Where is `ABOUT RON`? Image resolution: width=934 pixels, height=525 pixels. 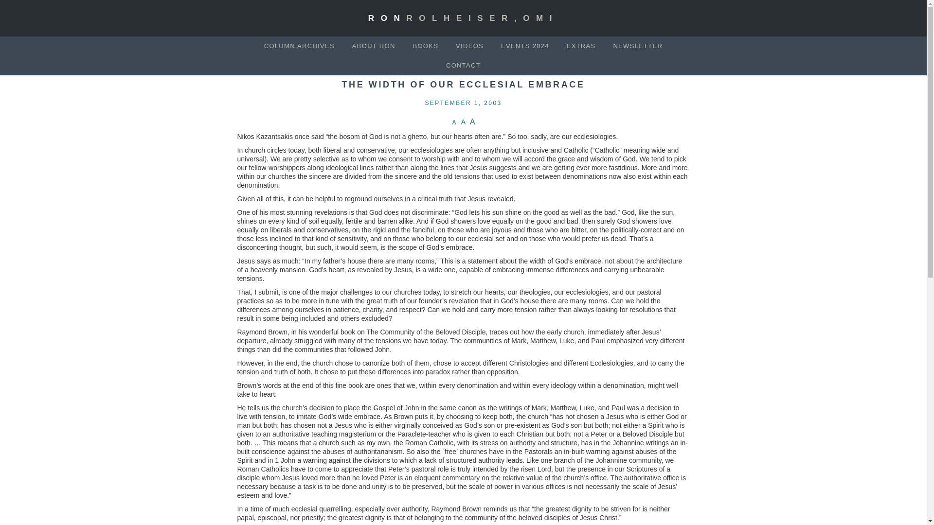
ABOUT RON is located at coordinates (374, 46).